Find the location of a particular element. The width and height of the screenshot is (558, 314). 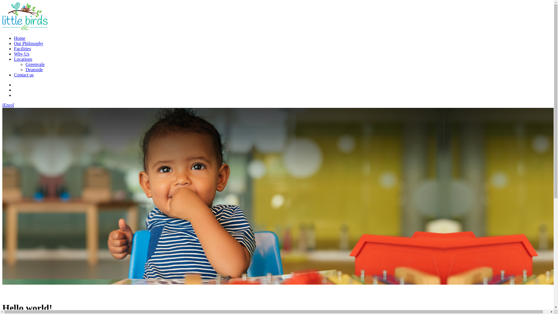

Facilities is located at coordinates (23, 49).